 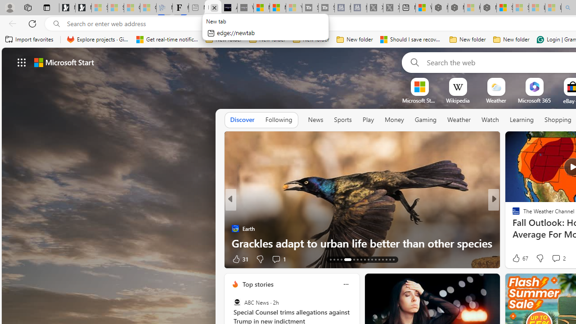 I want to click on 50 Like, so click(x=517, y=258).